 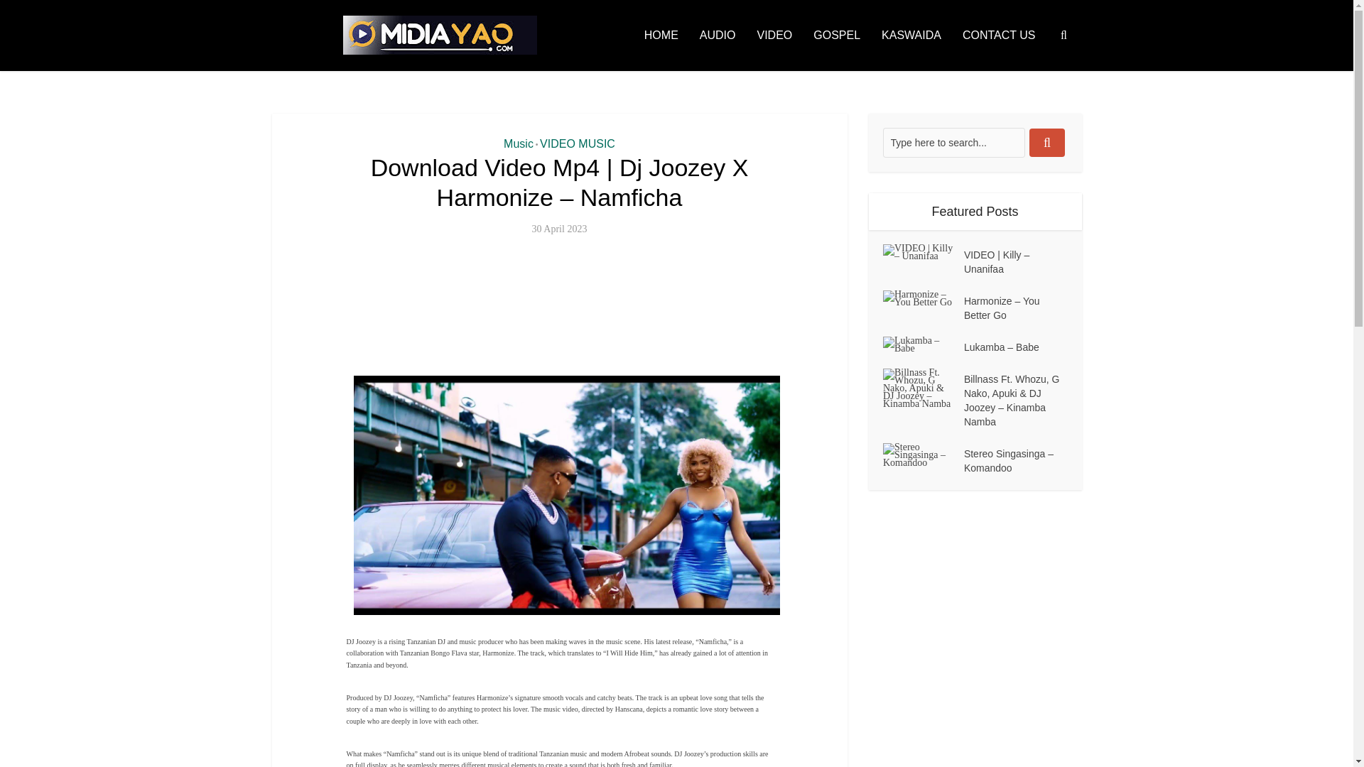 I want to click on CONTACT US, so click(x=999, y=36).